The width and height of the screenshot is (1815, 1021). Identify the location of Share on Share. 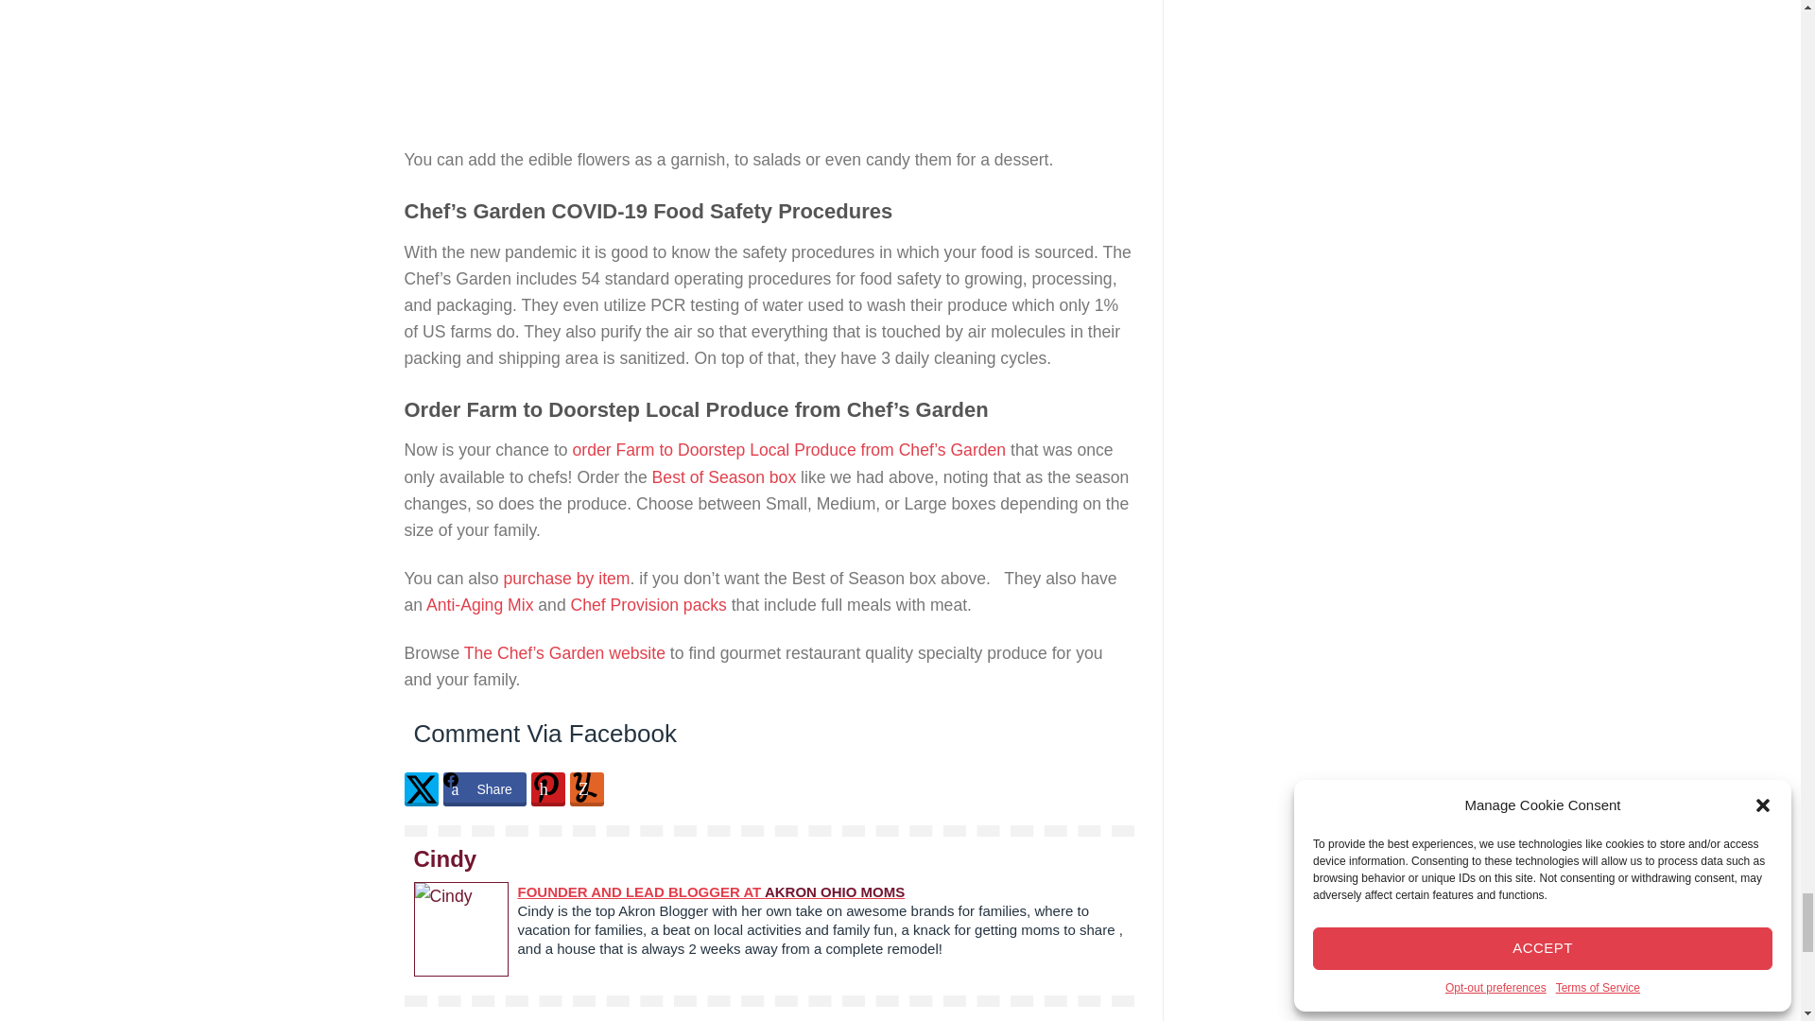
(484, 788).